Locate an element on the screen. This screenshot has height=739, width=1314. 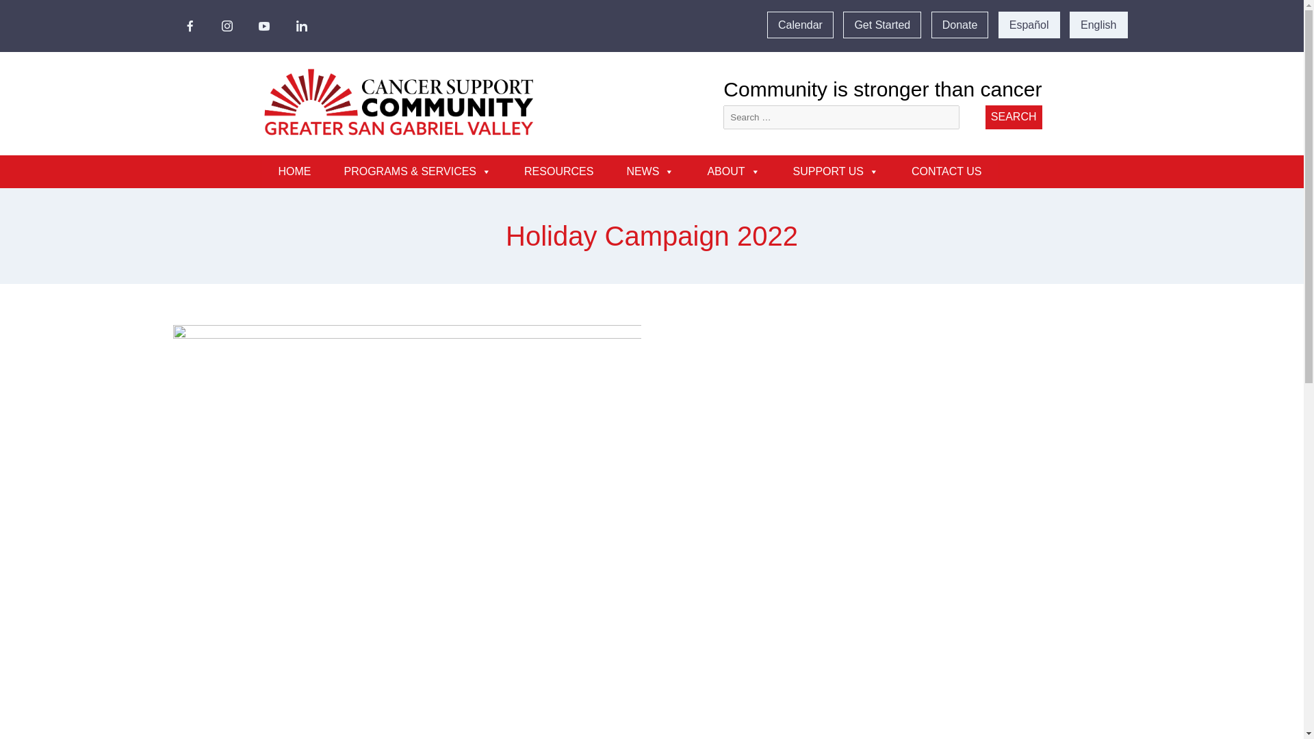
NEWS is located at coordinates (650, 171).